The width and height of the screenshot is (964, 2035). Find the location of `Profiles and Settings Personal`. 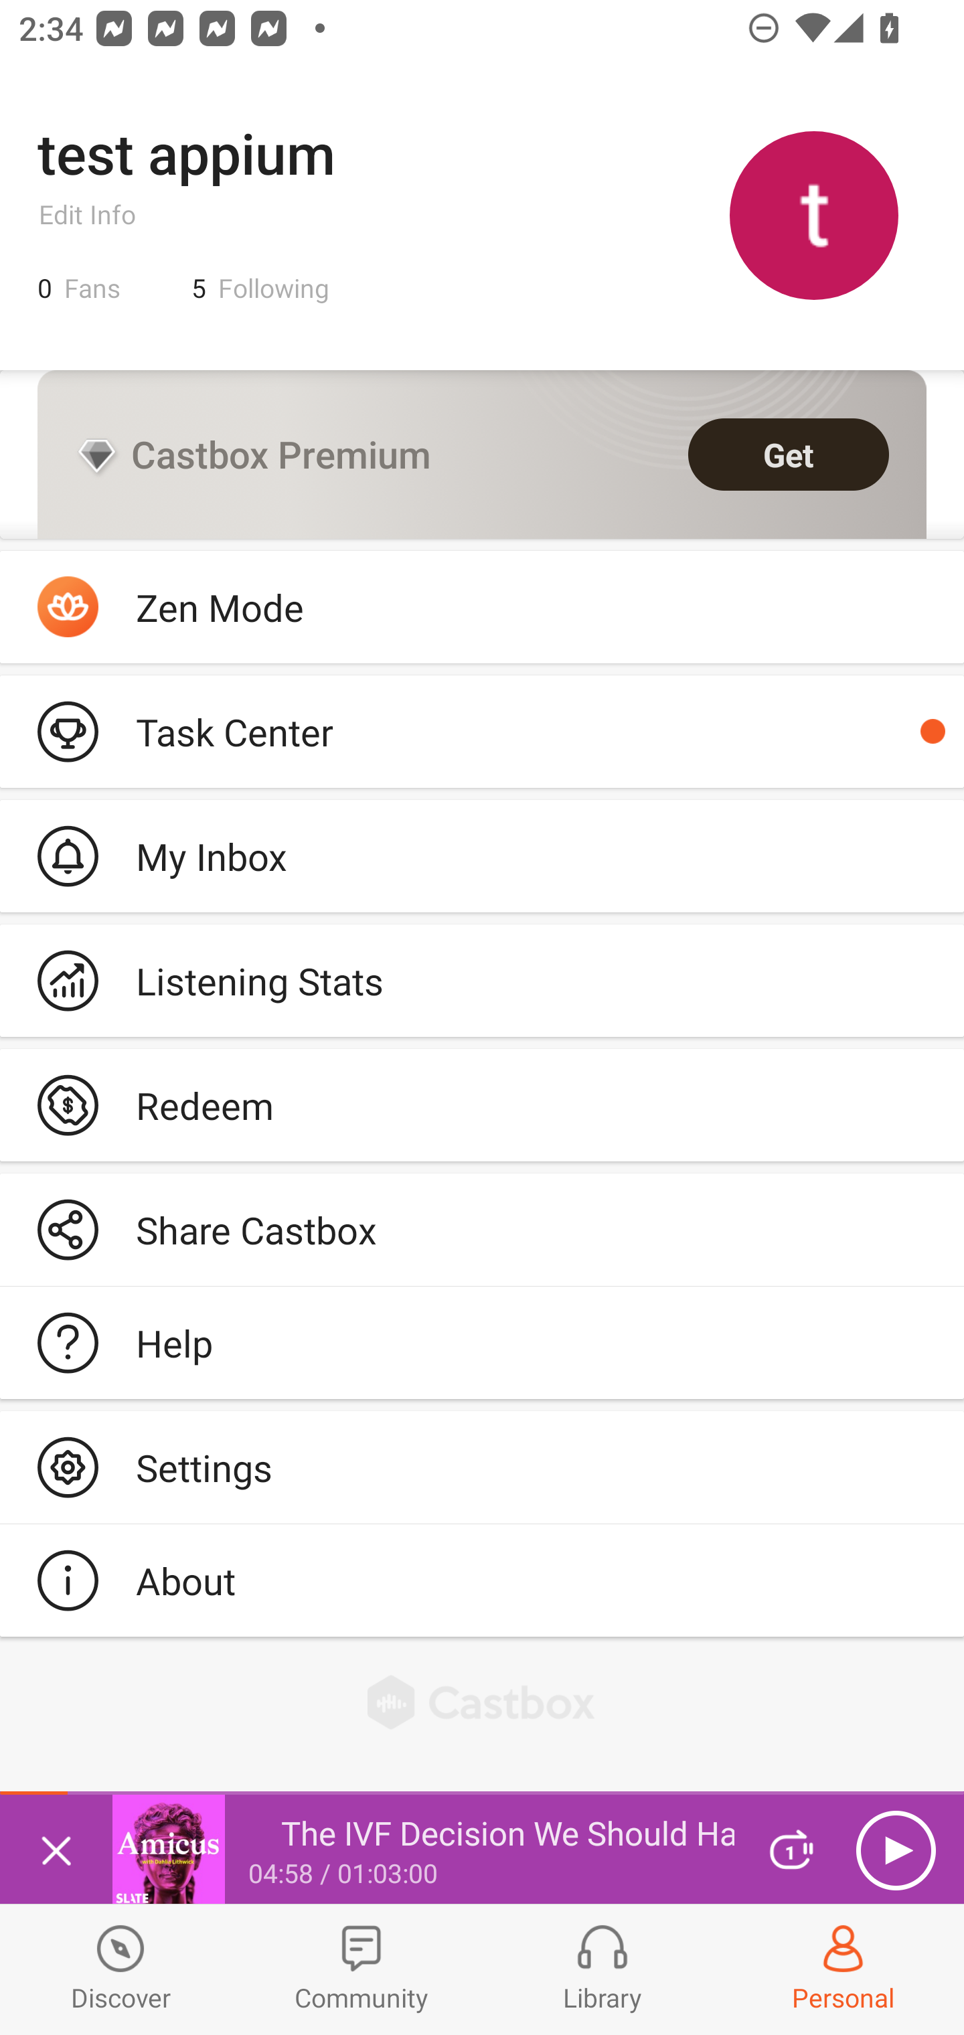

Profiles and Settings Personal is located at coordinates (843, 1969).